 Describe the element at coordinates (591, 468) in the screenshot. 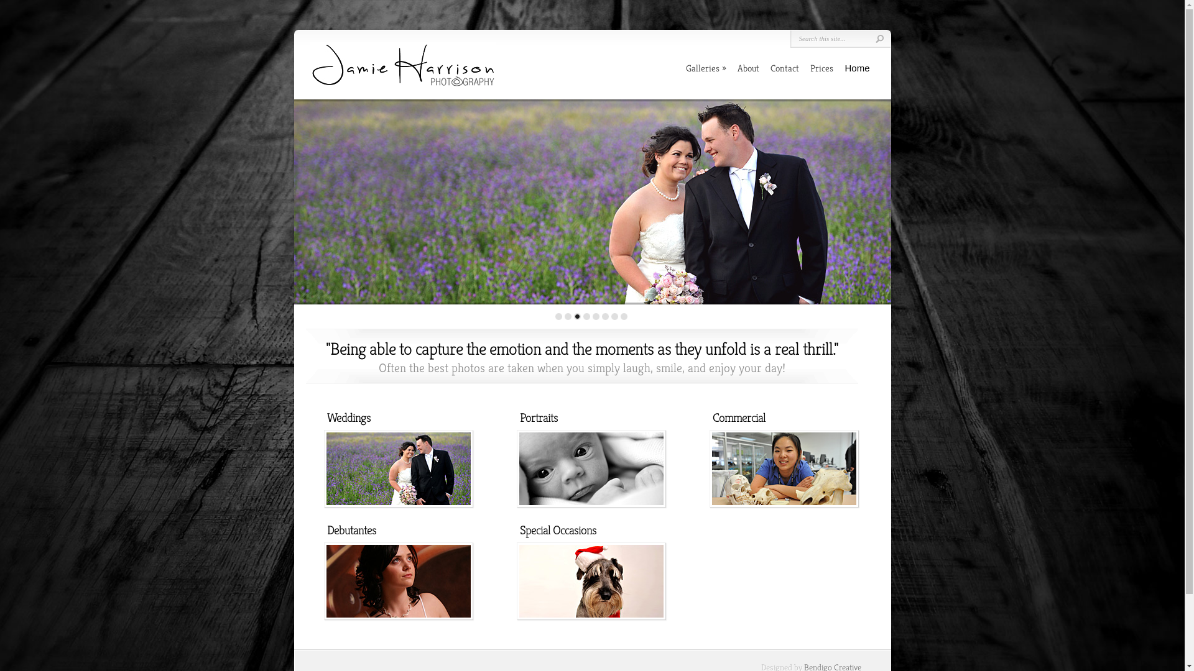

I see `Portraits` at that location.